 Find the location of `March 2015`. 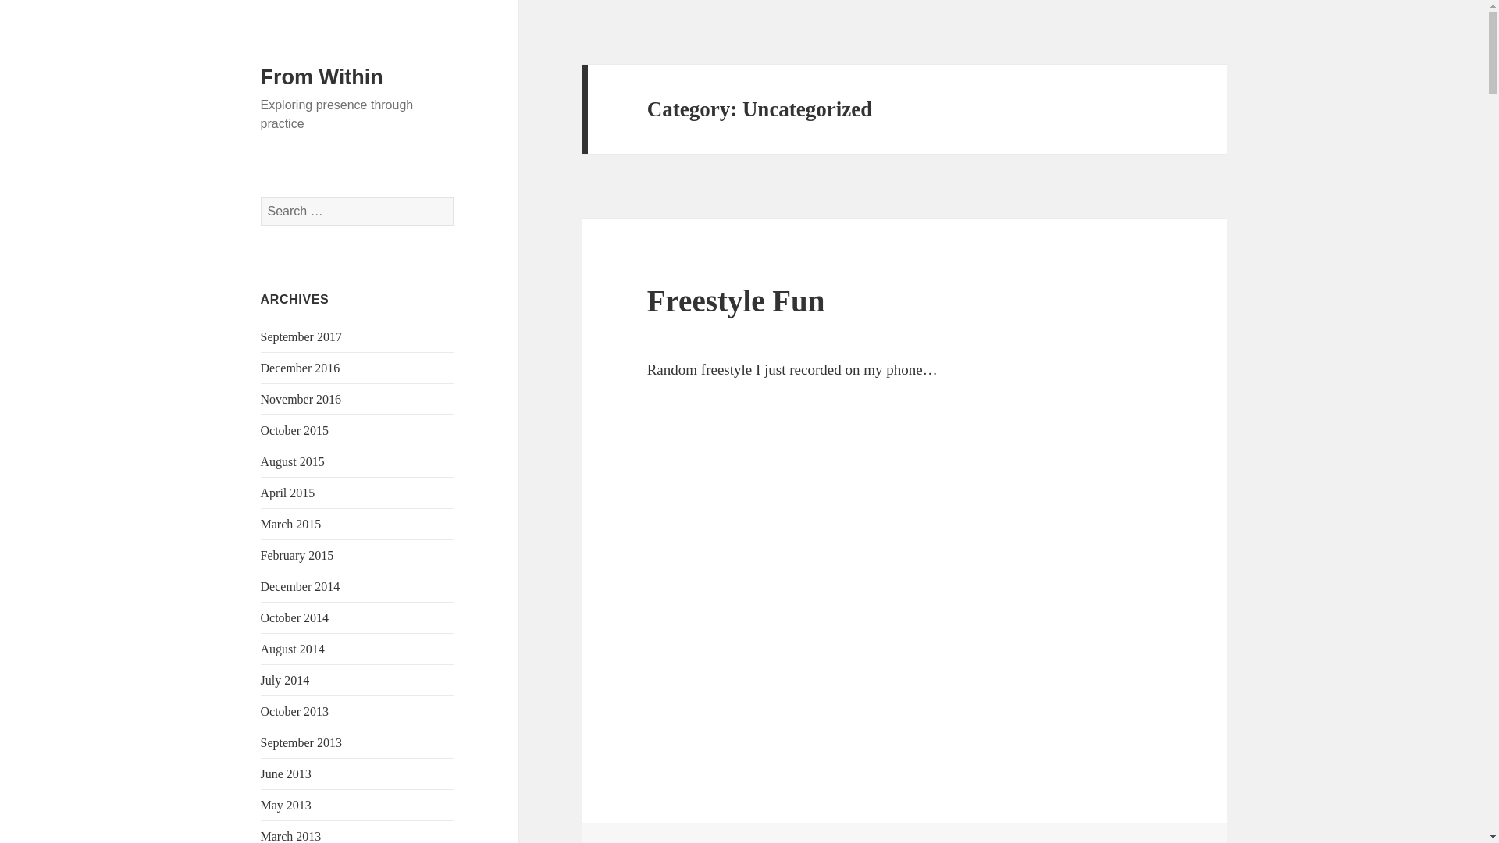

March 2015 is located at coordinates (291, 525).